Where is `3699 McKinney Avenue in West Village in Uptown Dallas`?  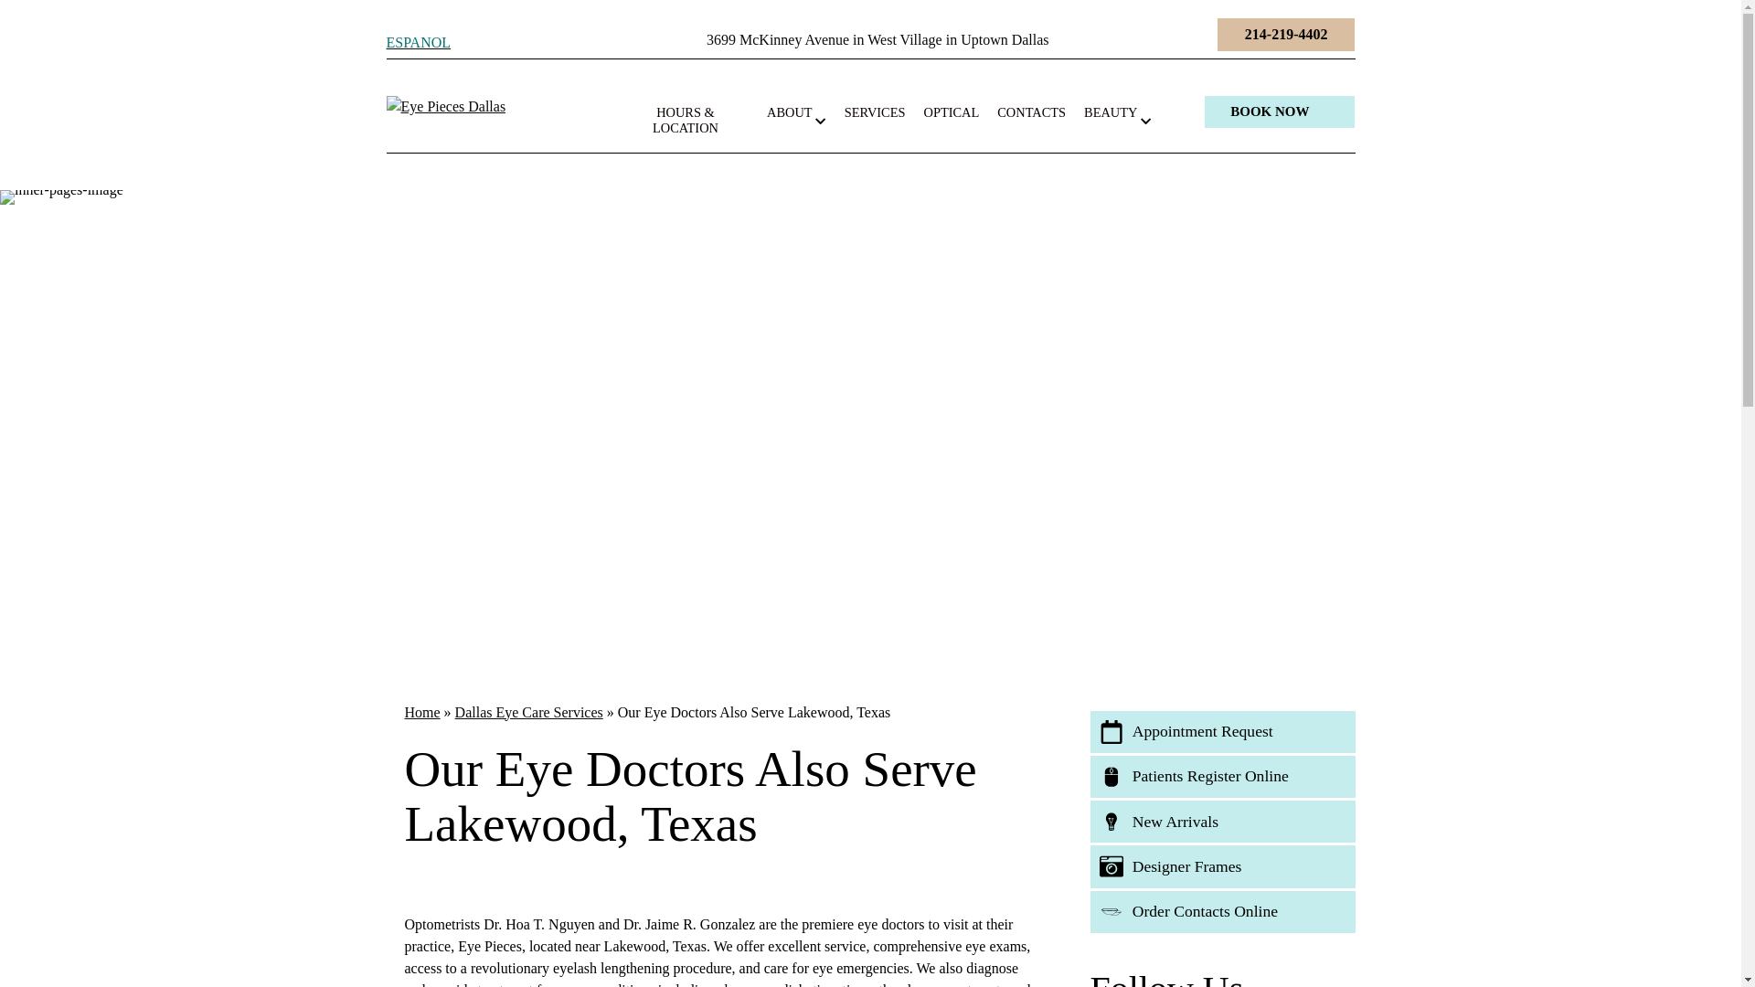
3699 McKinney Avenue in West Village in Uptown Dallas is located at coordinates (877, 38).